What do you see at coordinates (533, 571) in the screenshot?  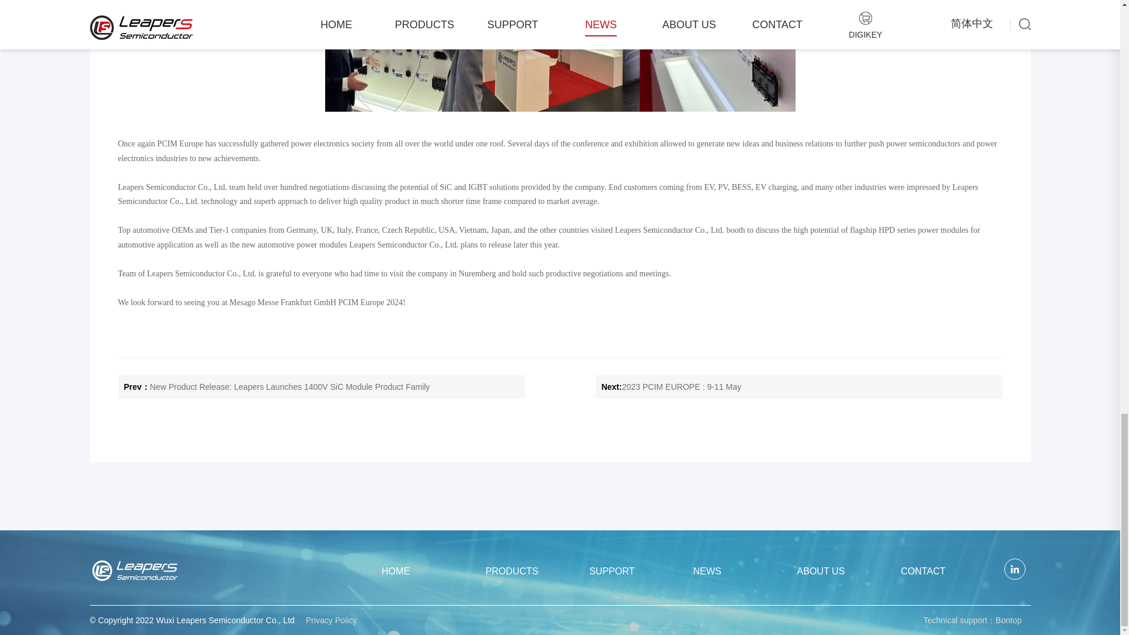 I see `PRODUCTS` at bounding box center [533, 571].